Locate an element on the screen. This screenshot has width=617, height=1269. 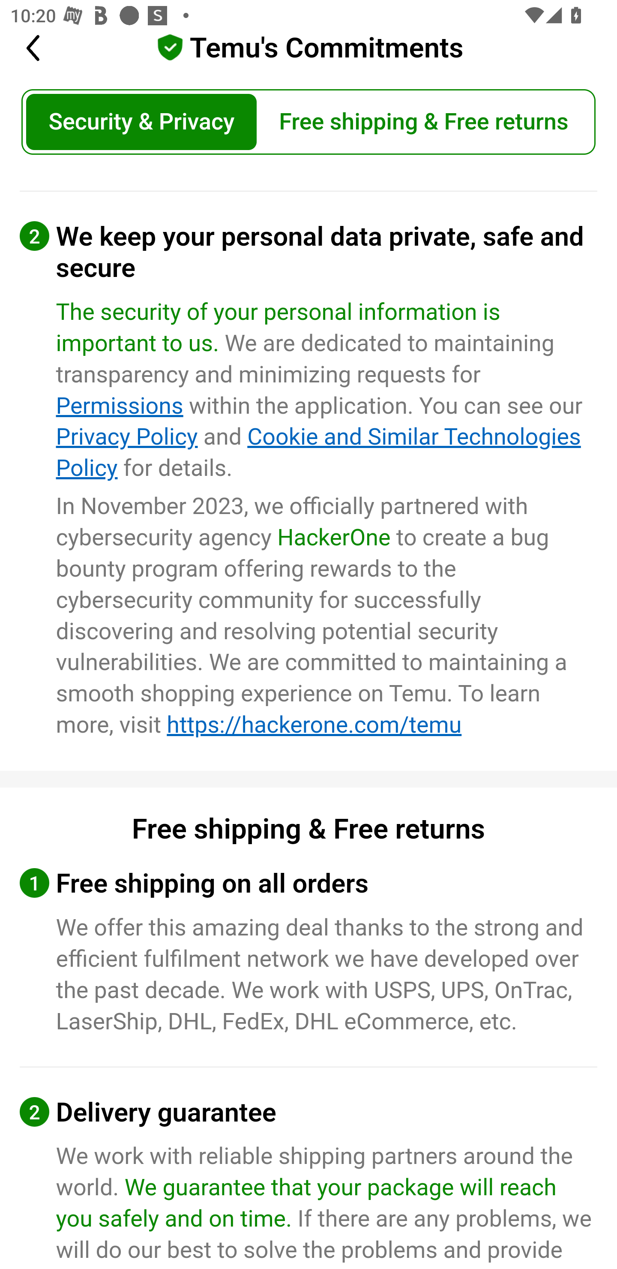
Security & Privacy is located at coordinates (141, 123).